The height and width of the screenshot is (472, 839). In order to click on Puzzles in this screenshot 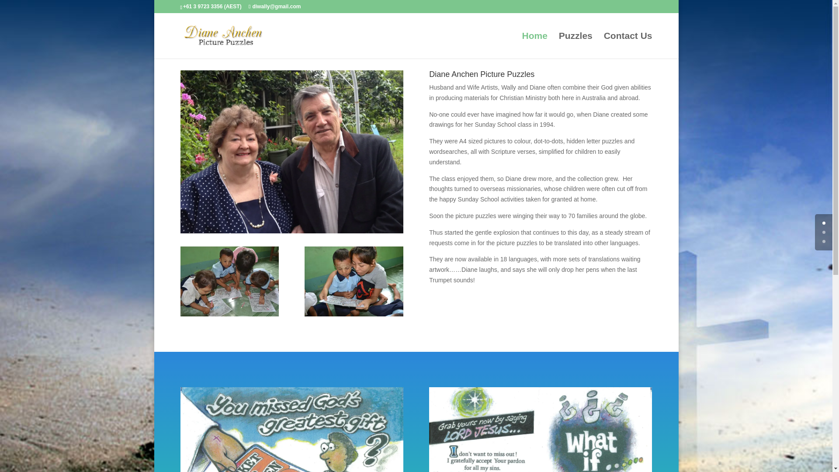, I will do `click(575, 45)`.